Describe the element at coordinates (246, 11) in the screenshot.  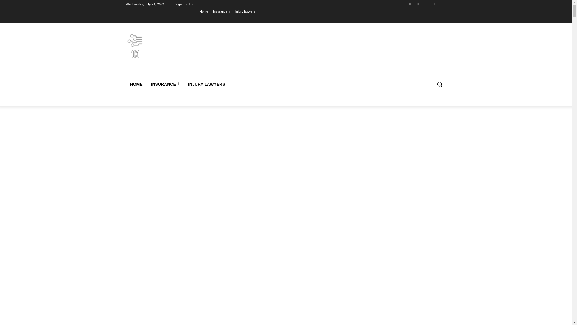
I see `injury lawyers ` at that location.